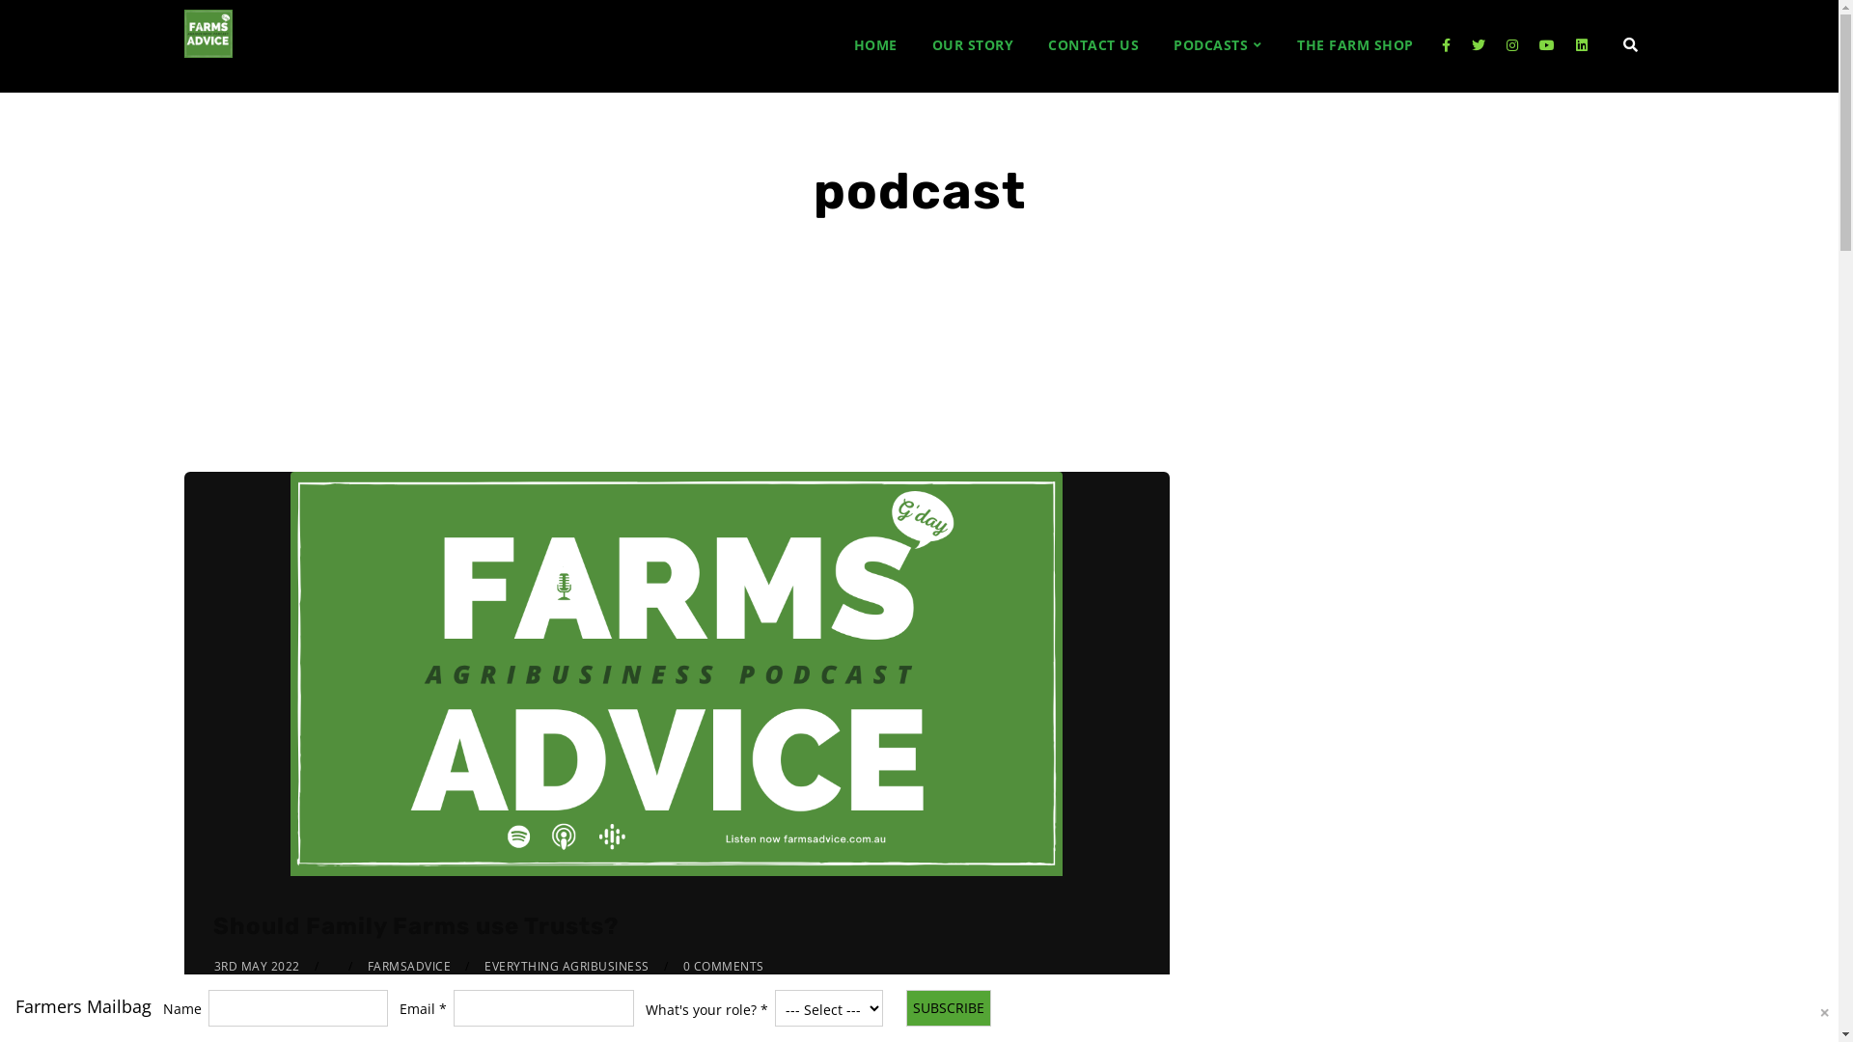 The height and width of the screenshot is (1042, 1853). Describe the element at coordinates (567, 967) in the screenshot. I see `EVERYTHING AGRIBUSINESS` at that location.